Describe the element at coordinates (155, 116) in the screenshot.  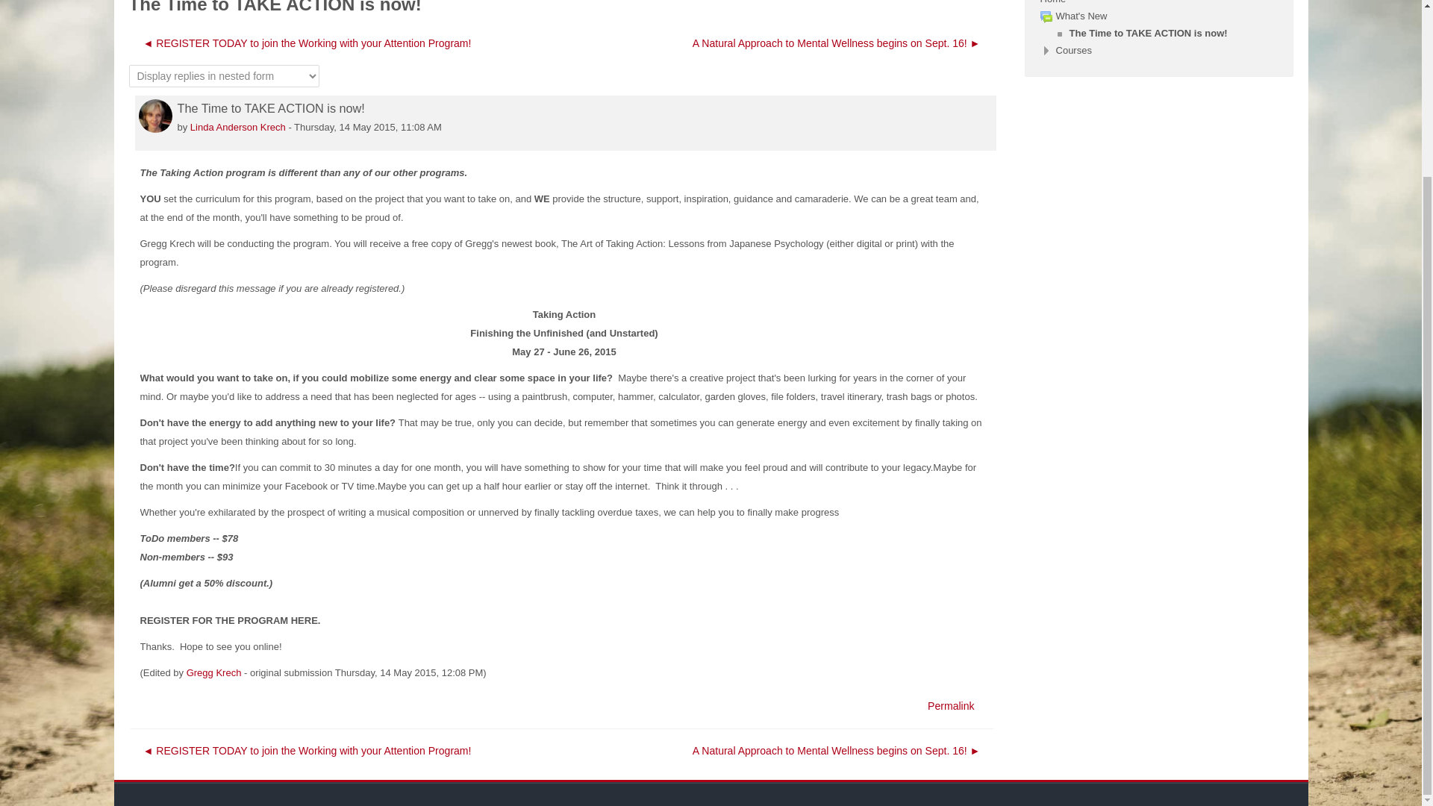
I see `Picture of Linda Anderson Krech` at that location.